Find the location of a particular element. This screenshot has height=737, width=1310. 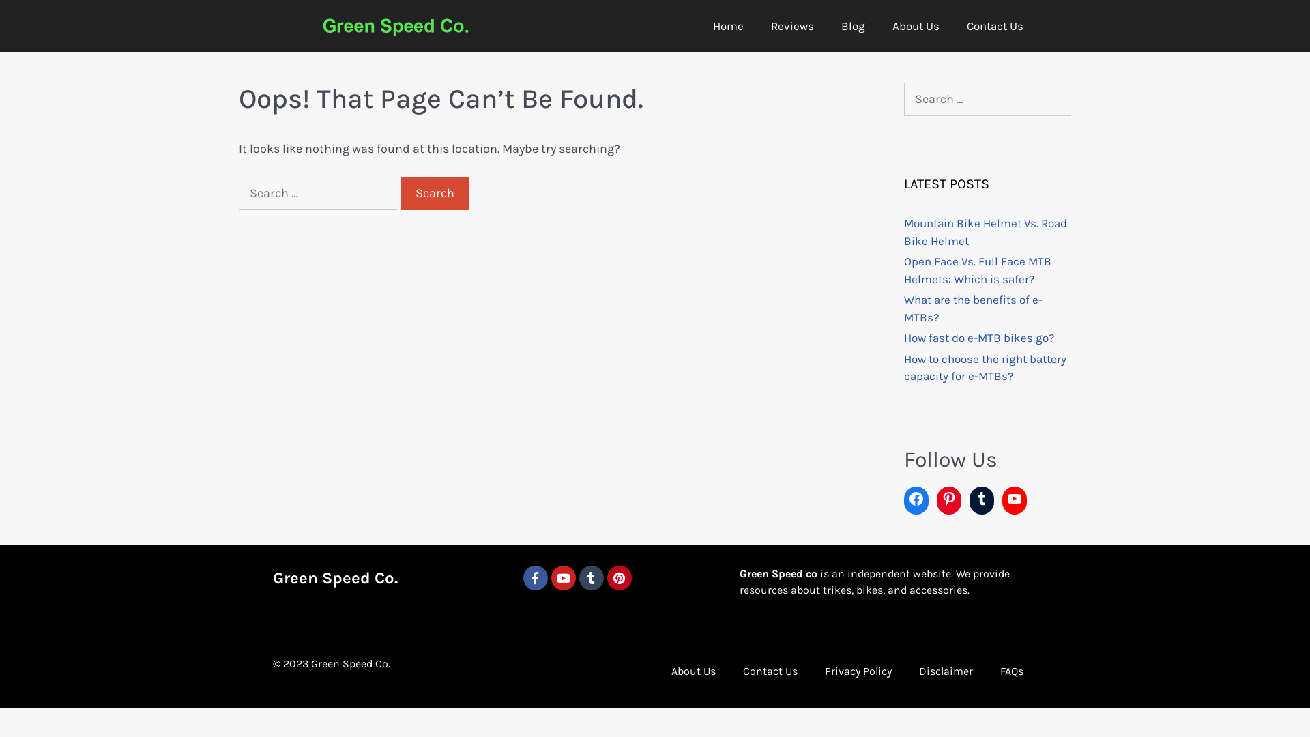

Privacy Policy is located at coordinates (858, 671).